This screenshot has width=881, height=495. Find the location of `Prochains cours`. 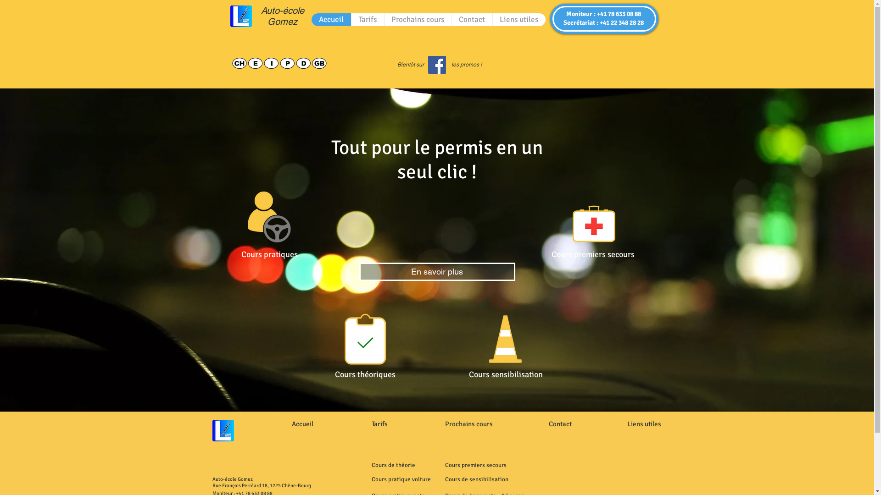

Prochains cours is located at coordinates (469, 423).